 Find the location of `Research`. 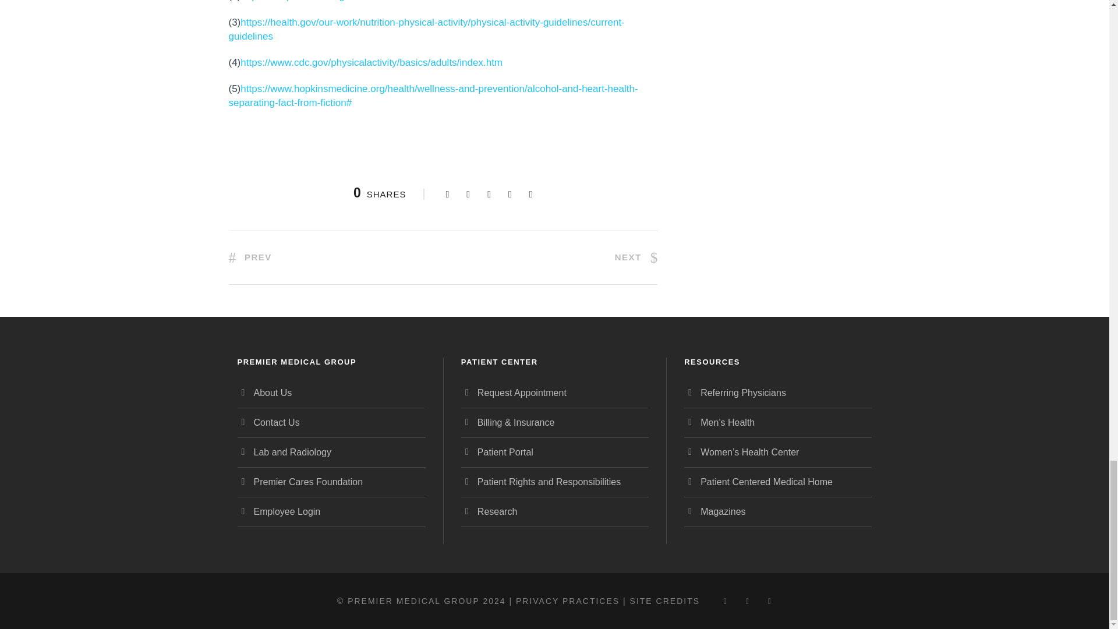

Research is located at coordinates (497, 511).